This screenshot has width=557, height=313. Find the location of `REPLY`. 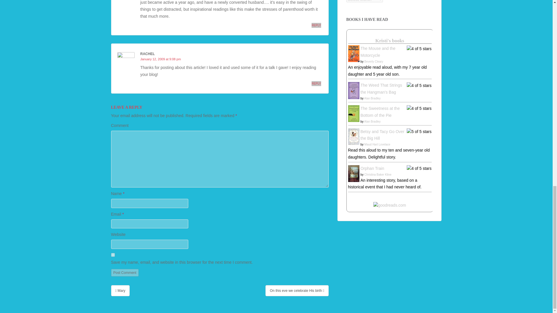

REPLY is located at coordinates (316, 25).